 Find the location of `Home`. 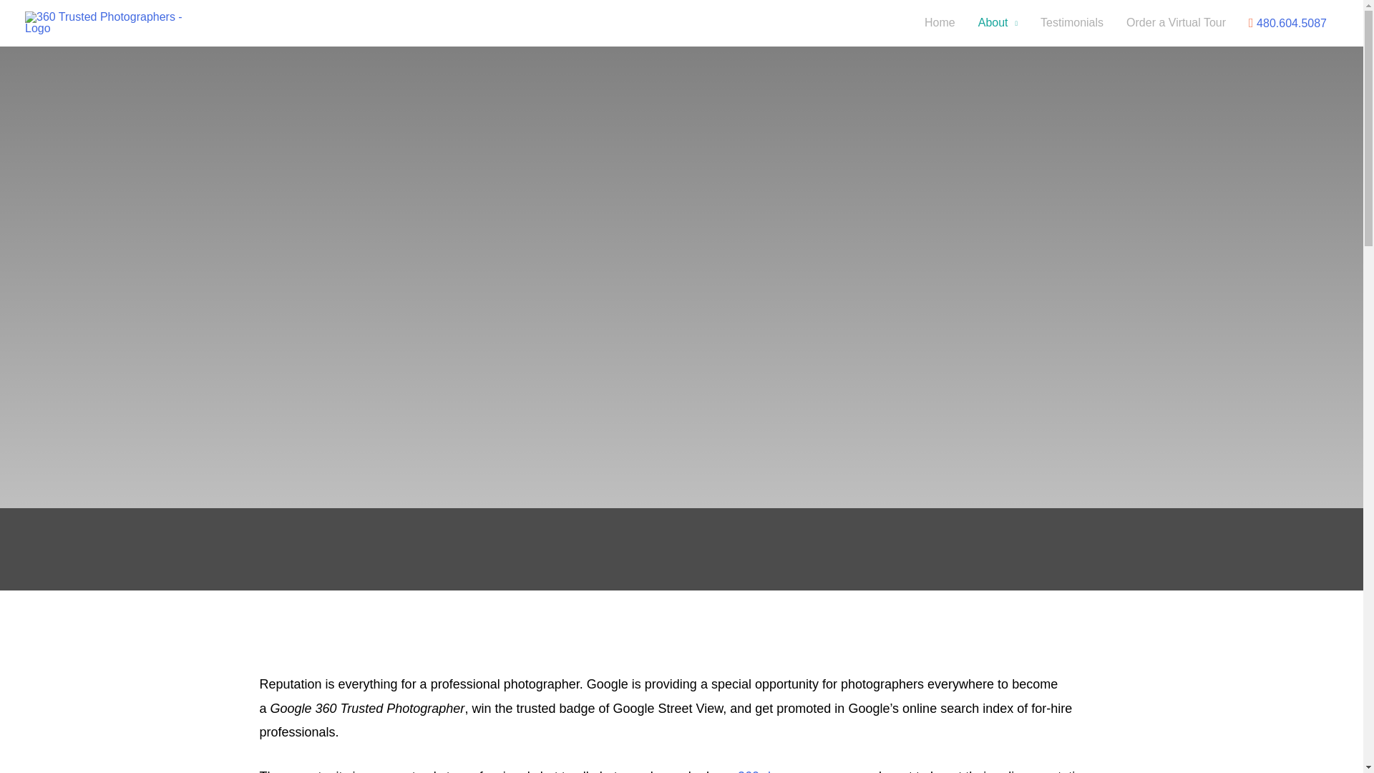

Home is located at coordinates (940, 23).